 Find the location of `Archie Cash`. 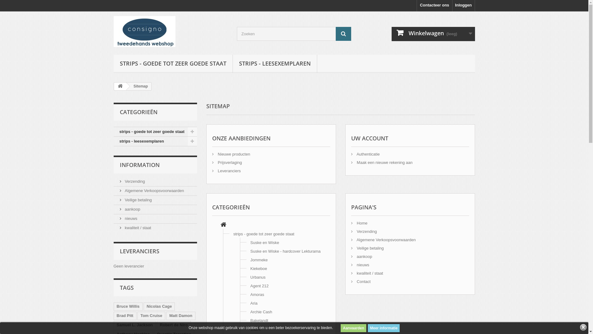

Archie Cash is located at coordinates (261, 312).